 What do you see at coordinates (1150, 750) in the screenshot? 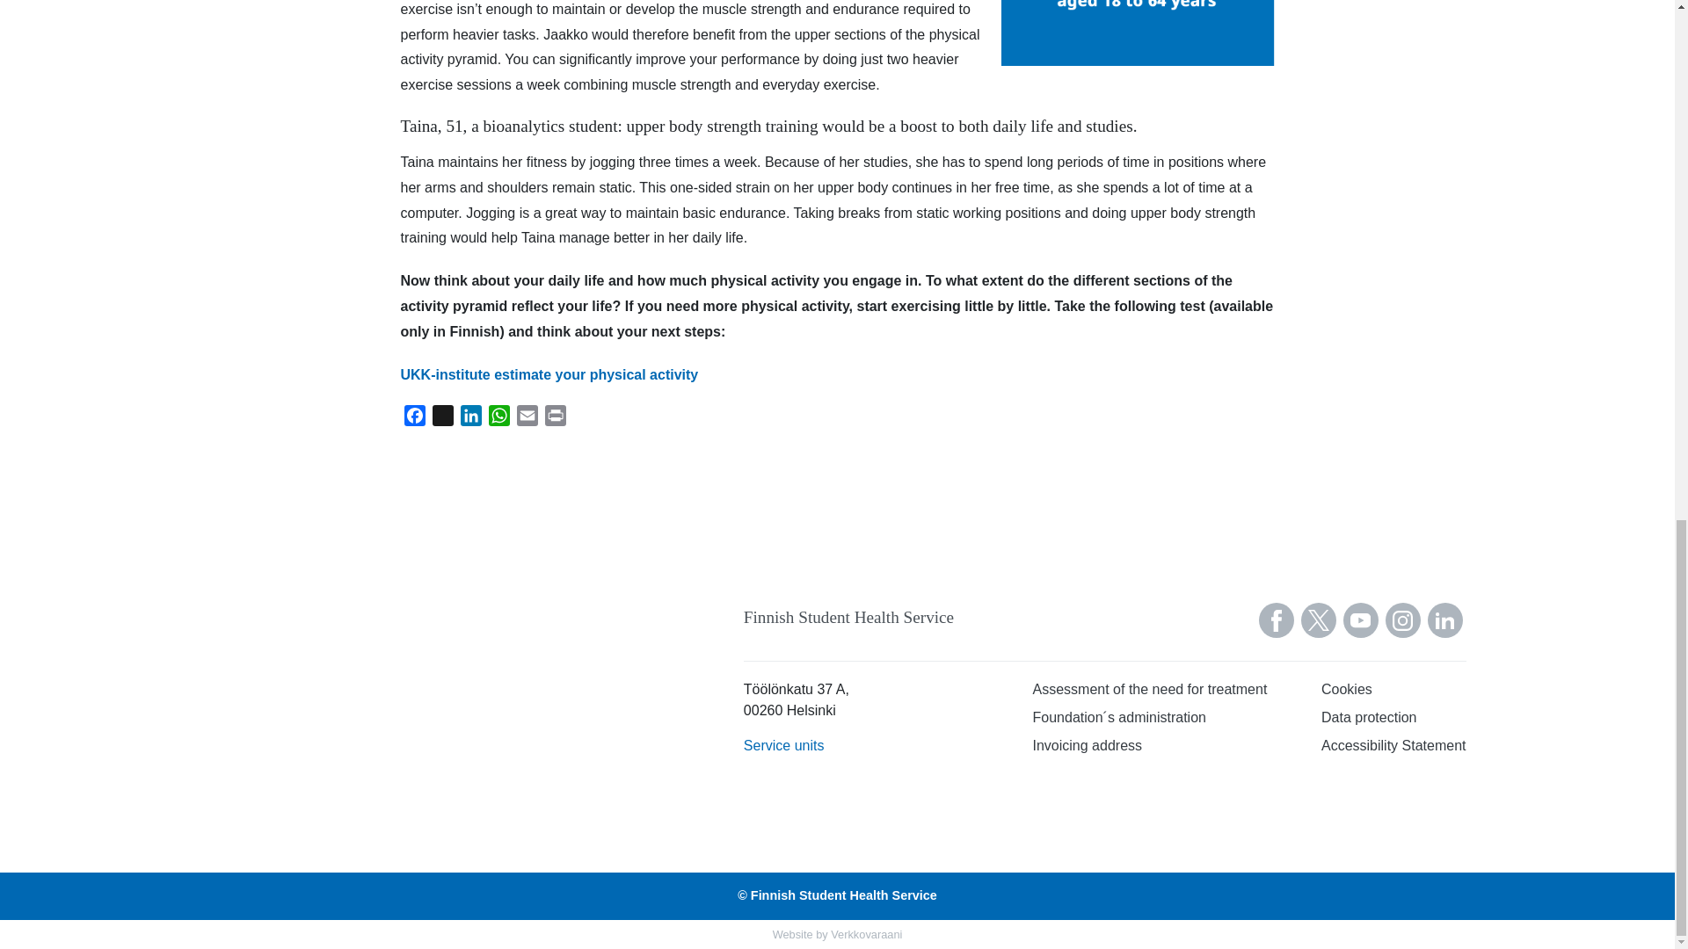
I see `Invoicing address` at bounding box center [1150, 750].